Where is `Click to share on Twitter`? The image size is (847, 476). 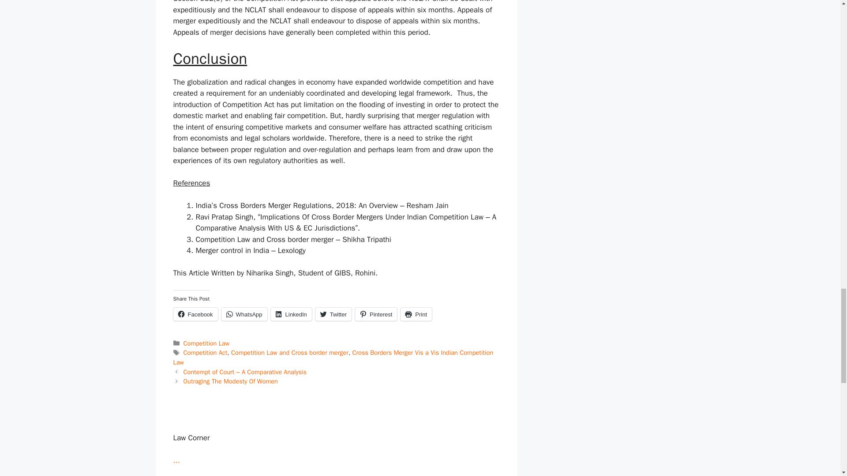
Click to share on Twitter is located at coordinates (333, 314).